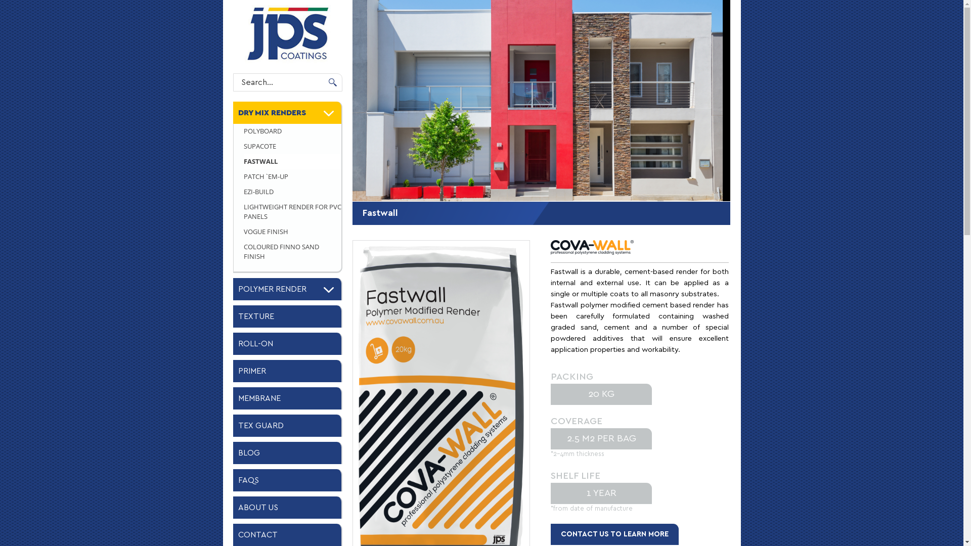  I want to click on PRIMER, so click(288, 371).